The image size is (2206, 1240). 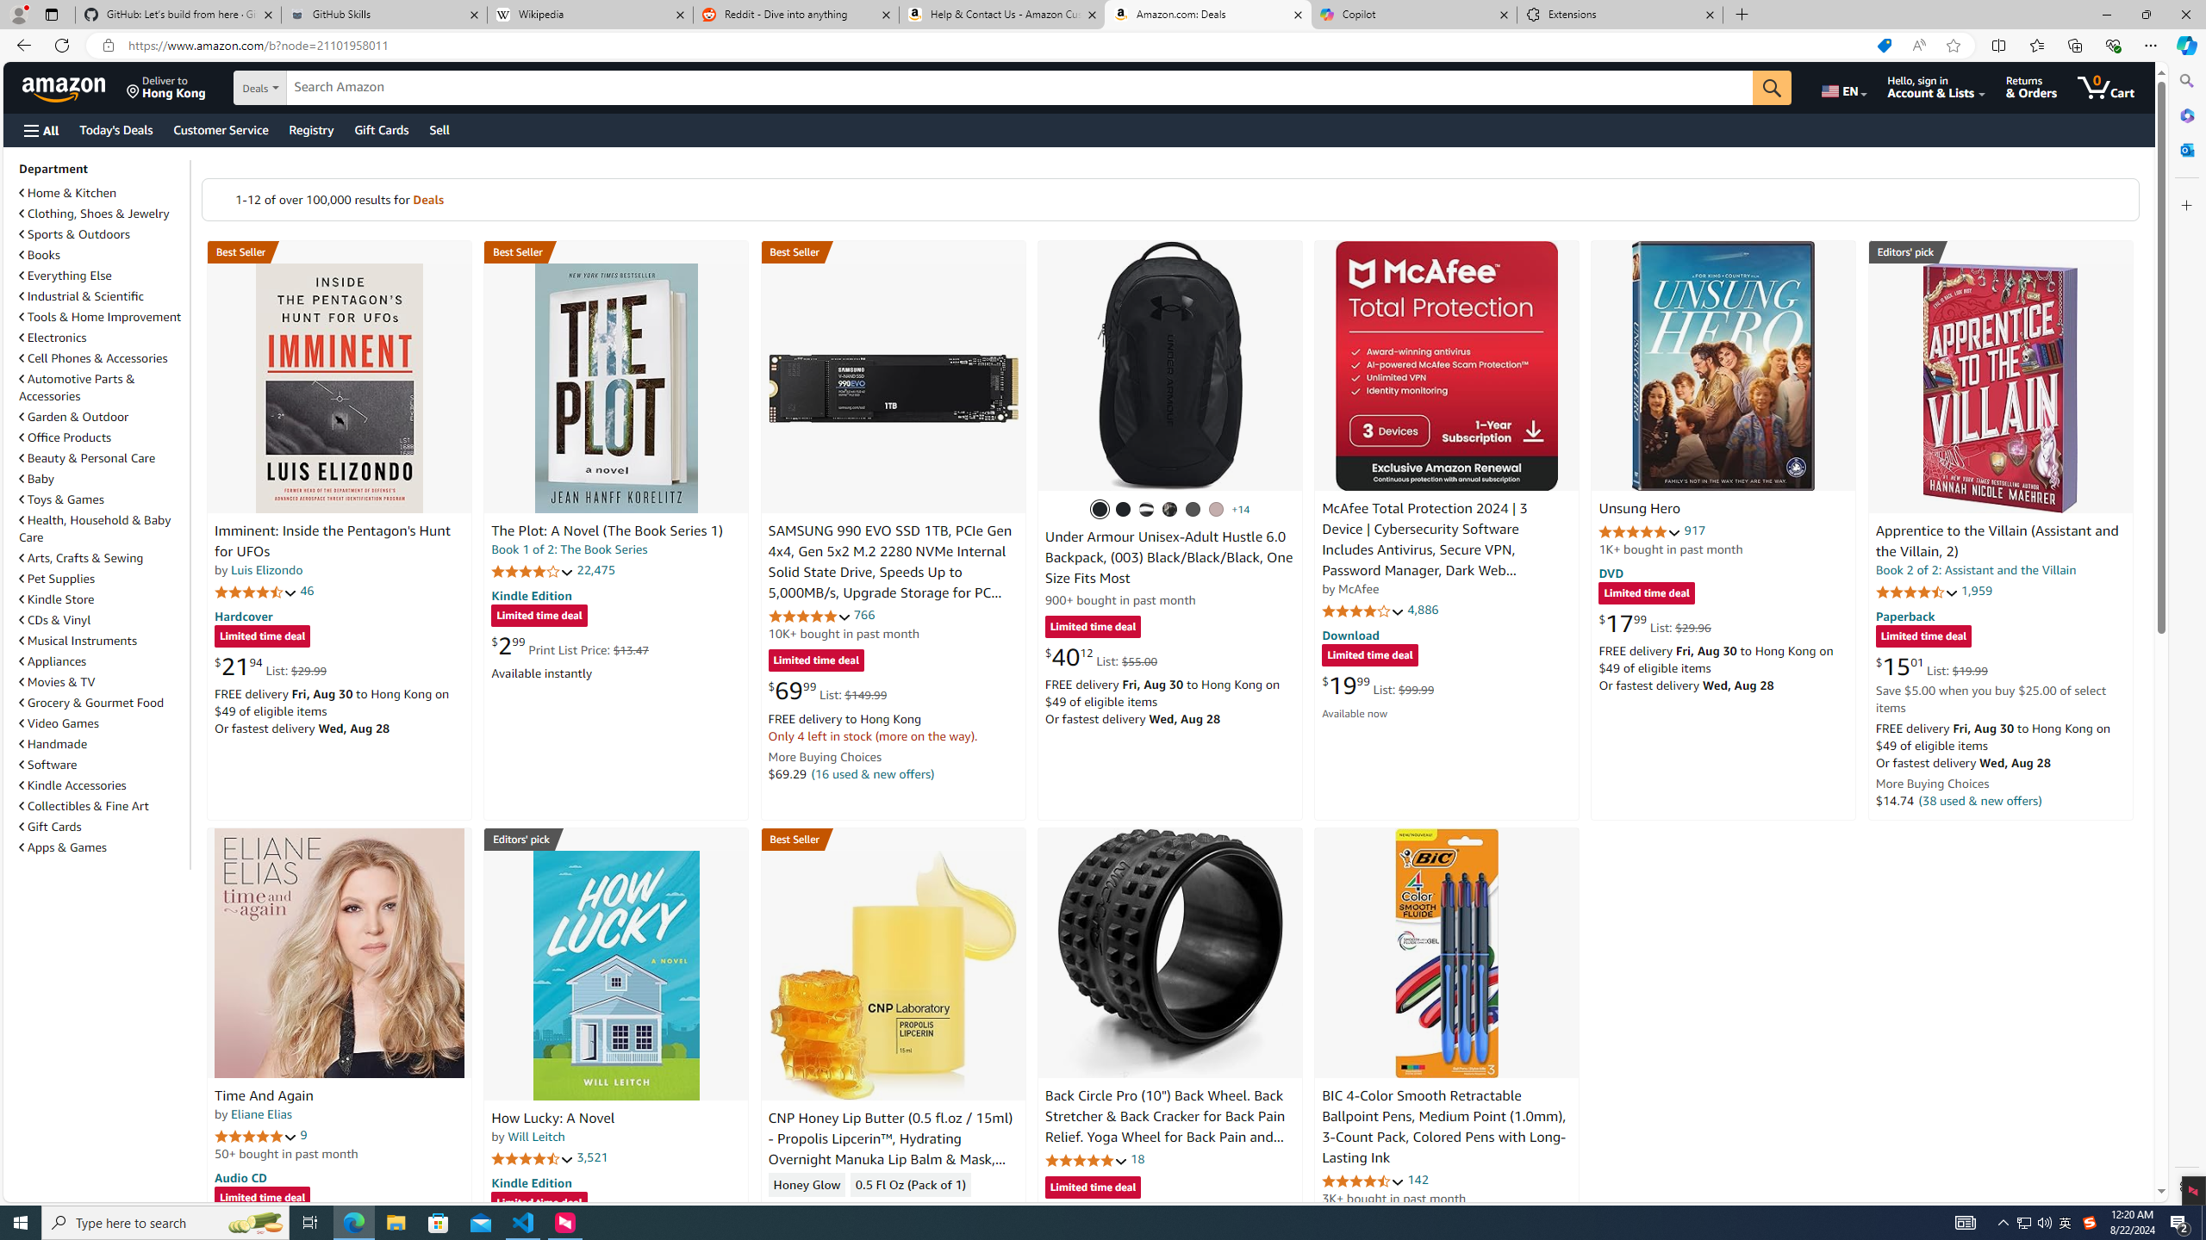 What do you see at coordinates (2105, 87) in the screenshot?
I see `0 items in cart` at bounding box center [2105, 87].